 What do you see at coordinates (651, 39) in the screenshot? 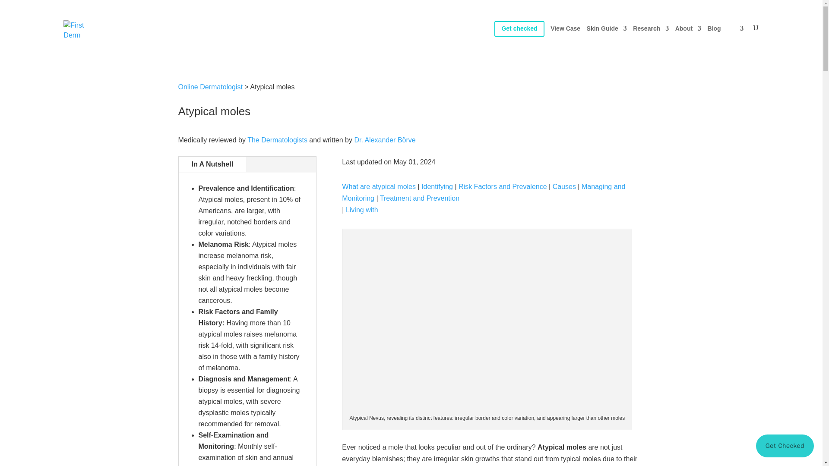
I see `Research` at bounding box center [651, 39].